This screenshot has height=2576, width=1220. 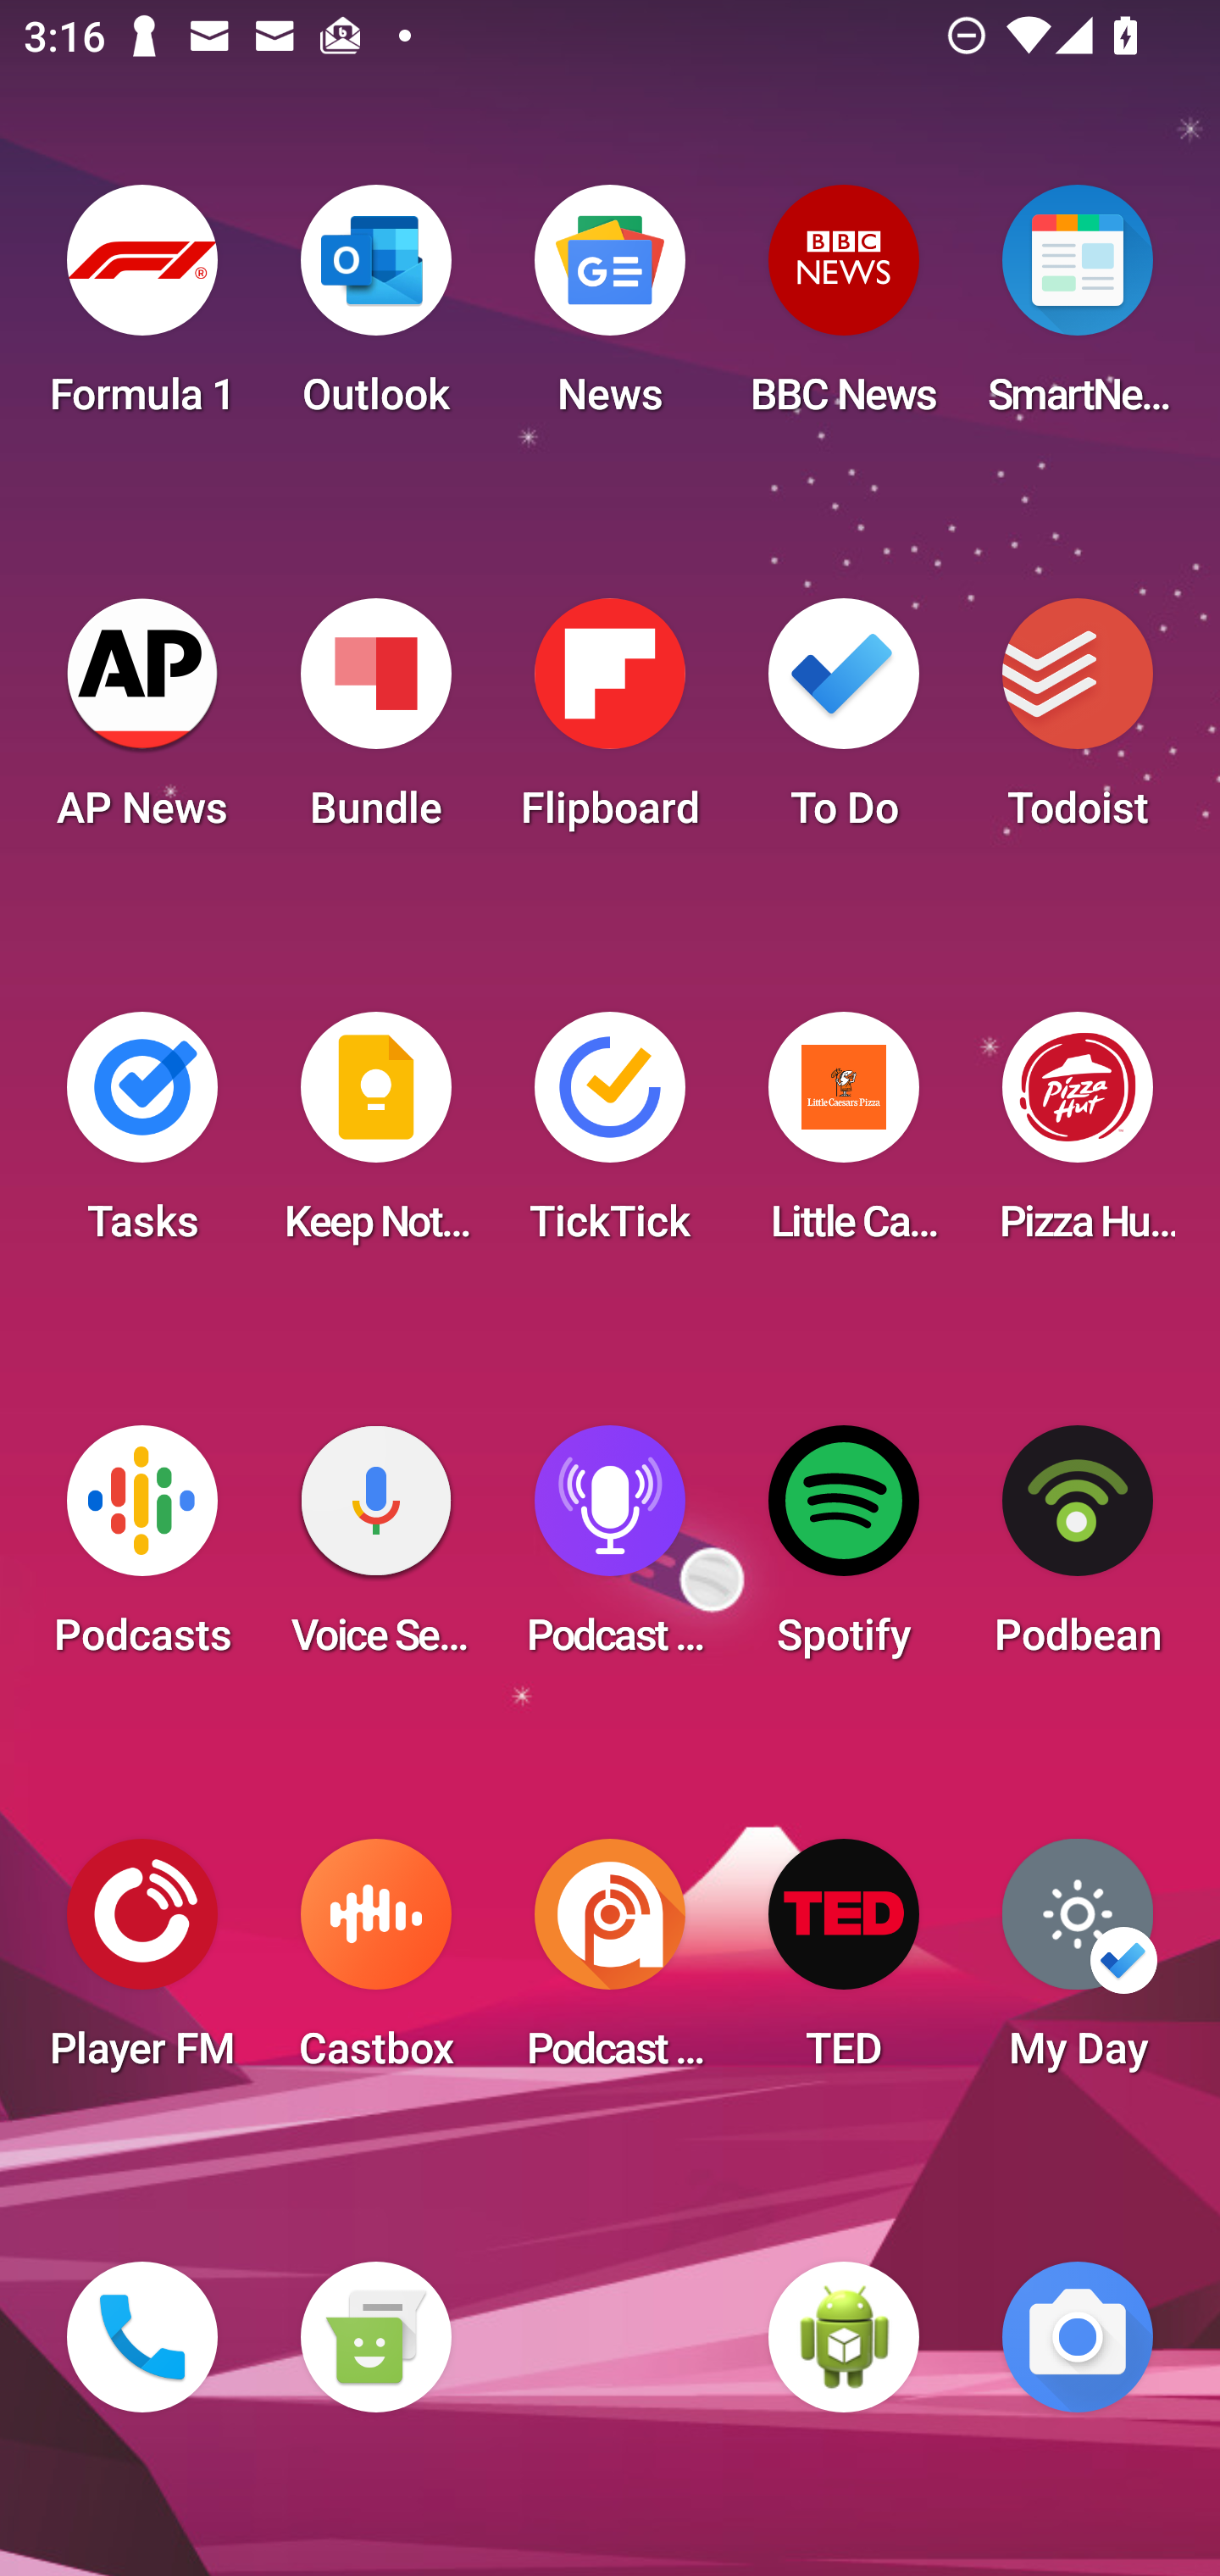 I want to click on TED, so click(x=844, y=1964).